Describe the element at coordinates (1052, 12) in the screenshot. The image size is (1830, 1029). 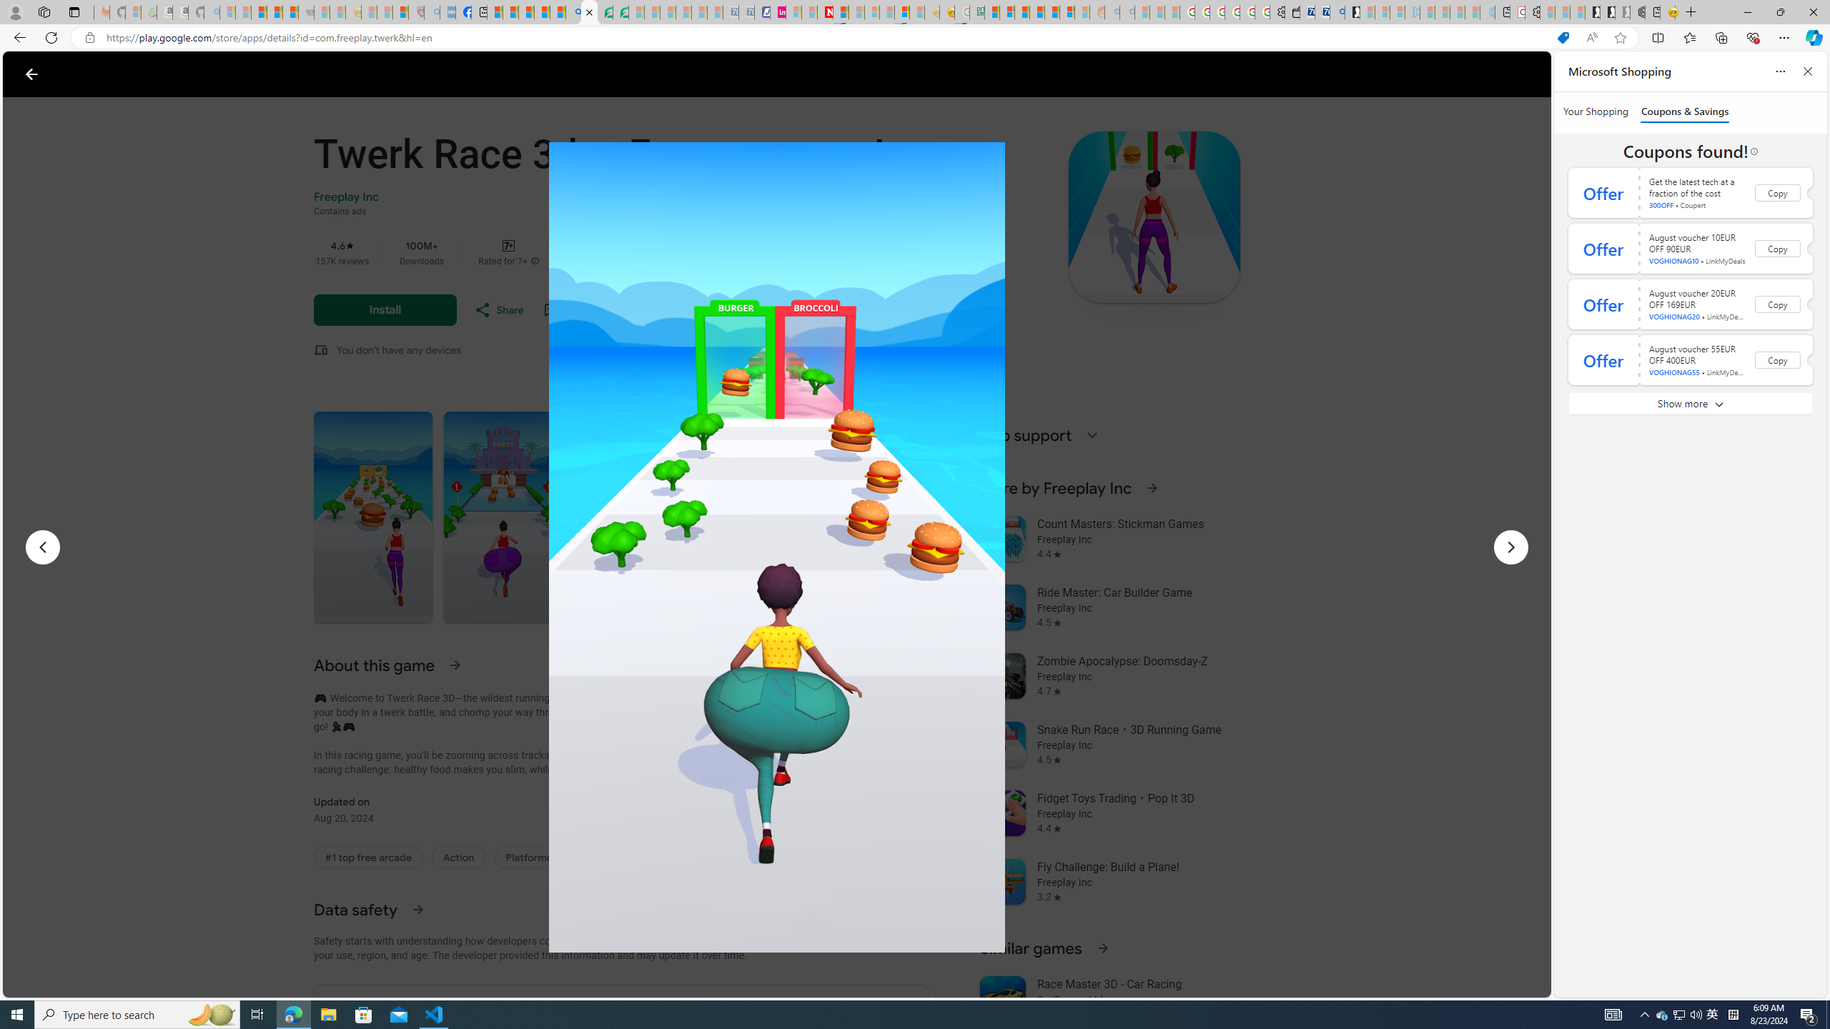
I see `Kinda Frugal - MSN` at that location.